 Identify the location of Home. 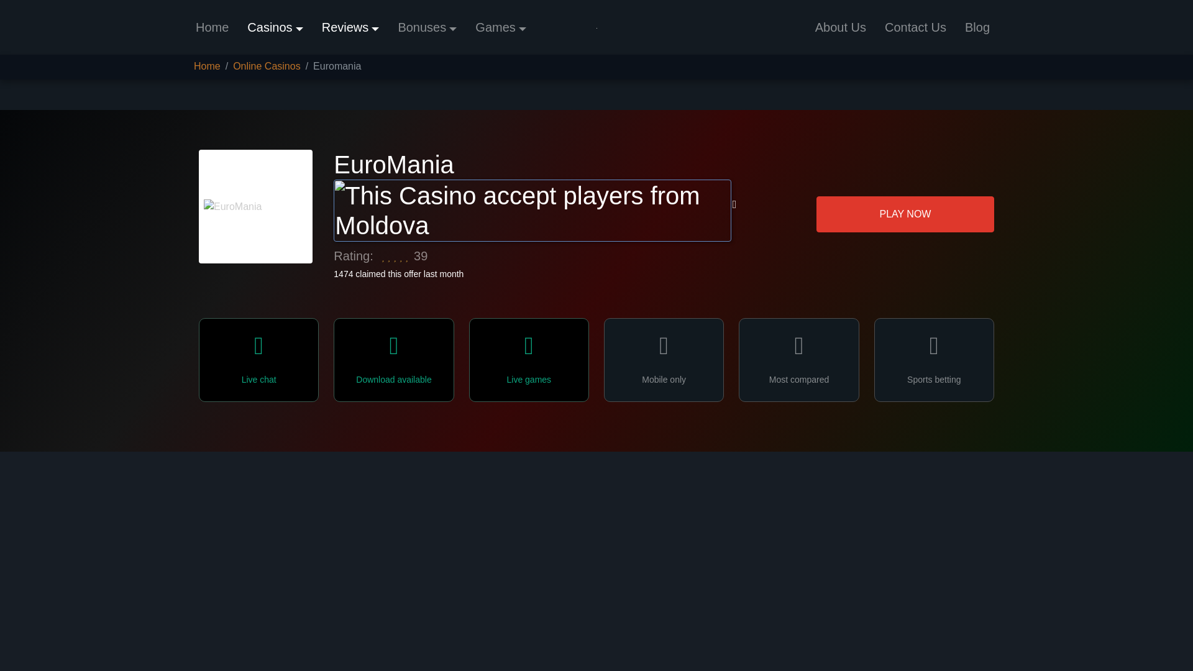
(211, 27).